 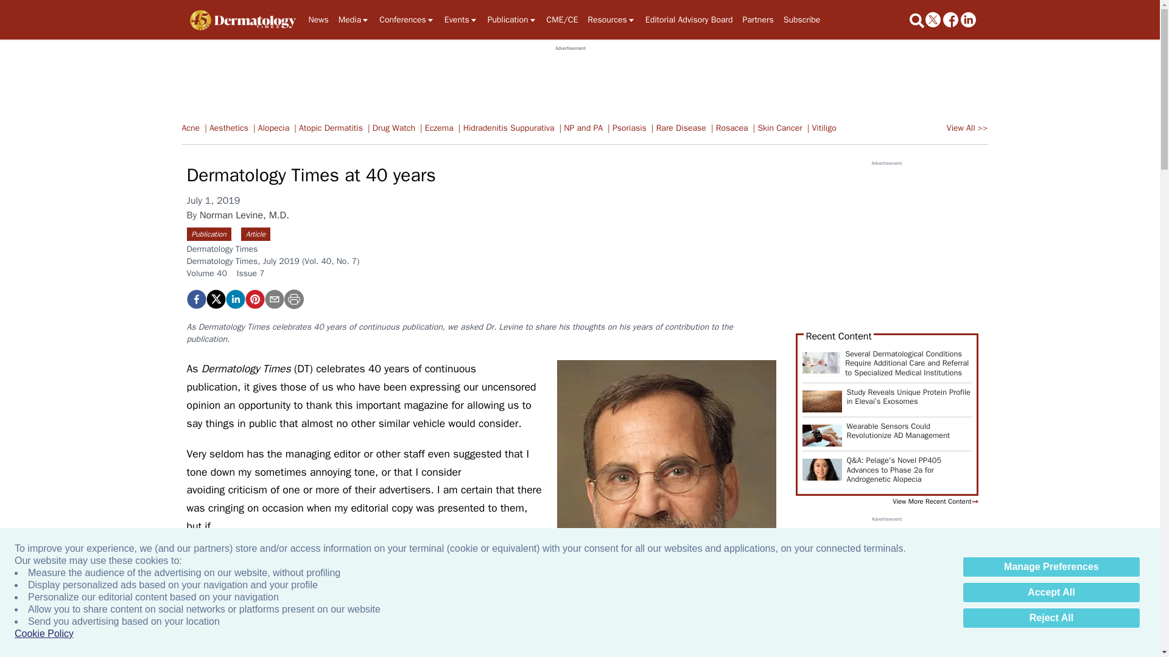 I want to click on 3rd party ad content, so click(x=570, y=79).